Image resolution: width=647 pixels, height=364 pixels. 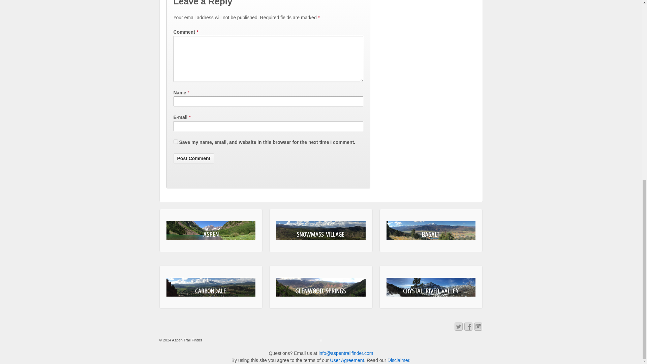 What do you see at coordinates (193, 158) in the screenshot?
I see `Post Comment` at bounding box center [193, 158].